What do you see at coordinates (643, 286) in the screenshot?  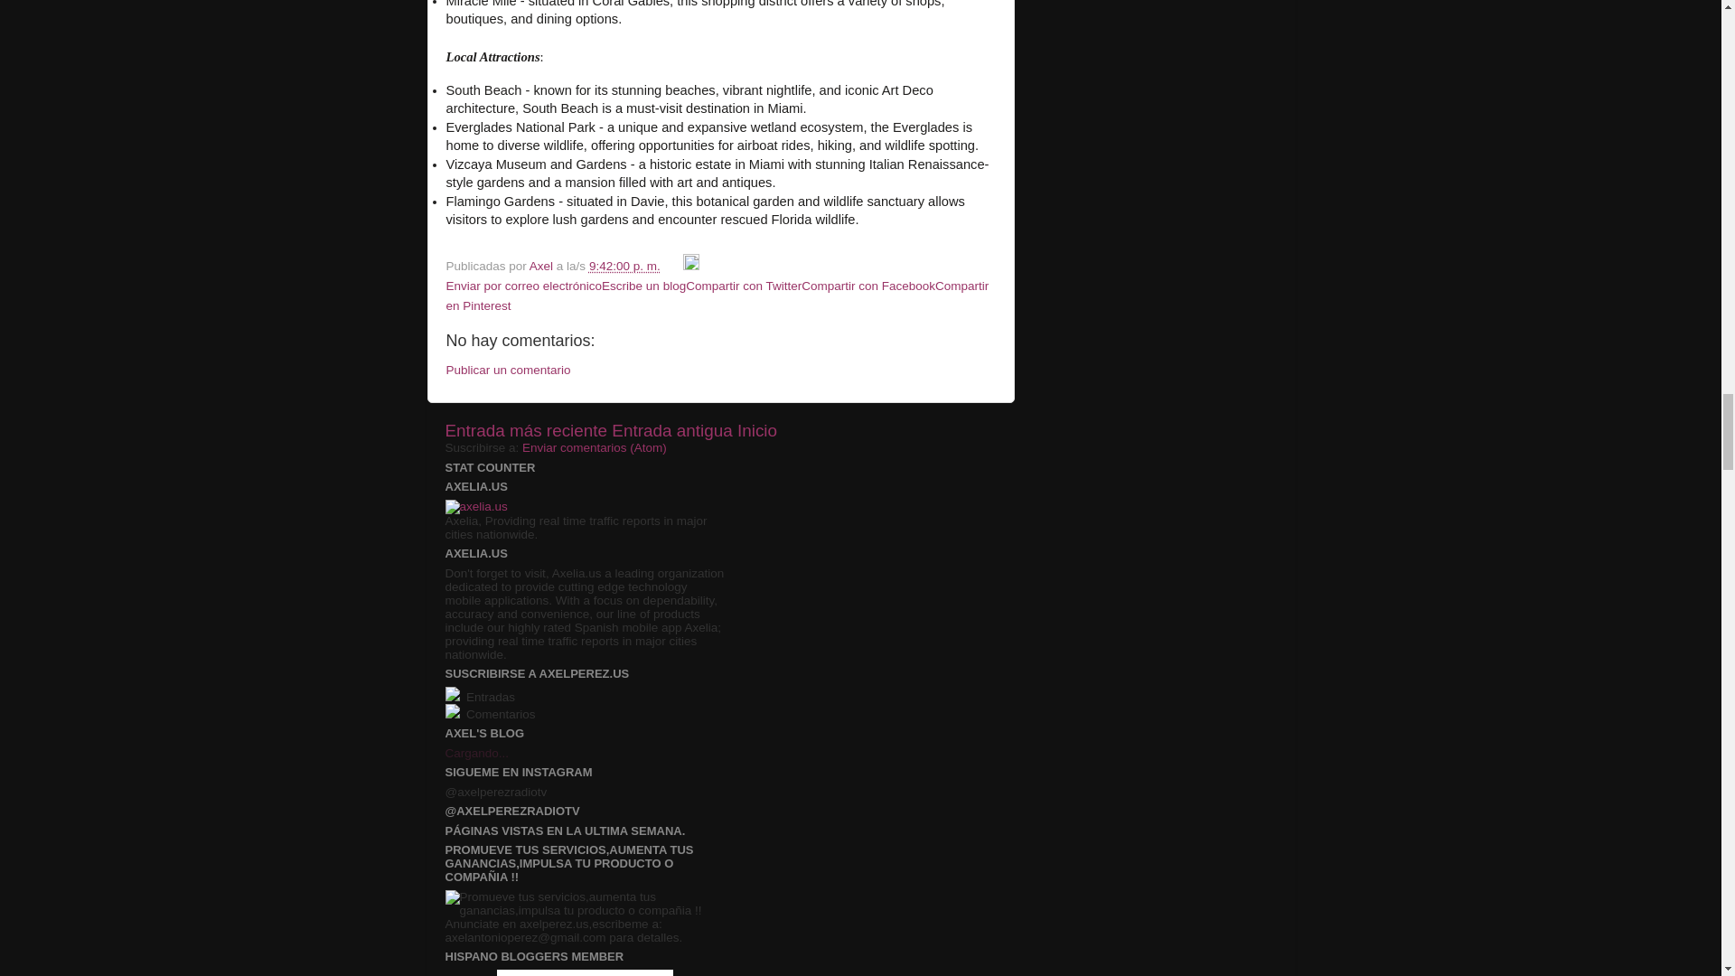 I see `Escribe un blog` at bounding box center [643, 286].